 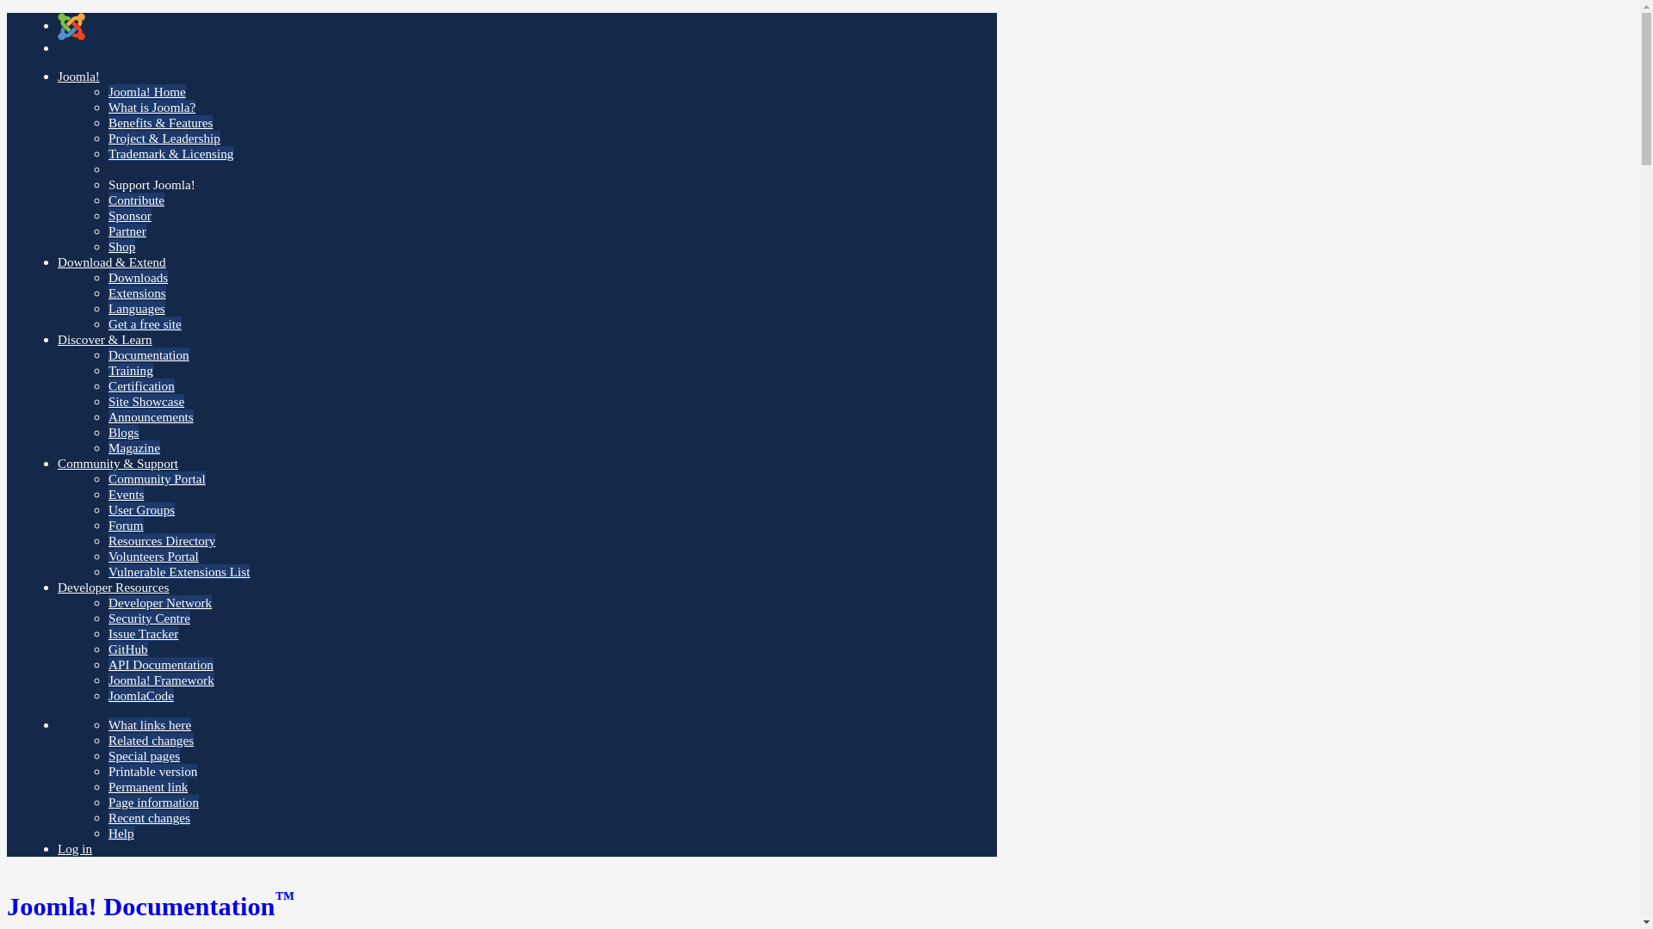 I want to click on Partner, so click(x=127, y=231).